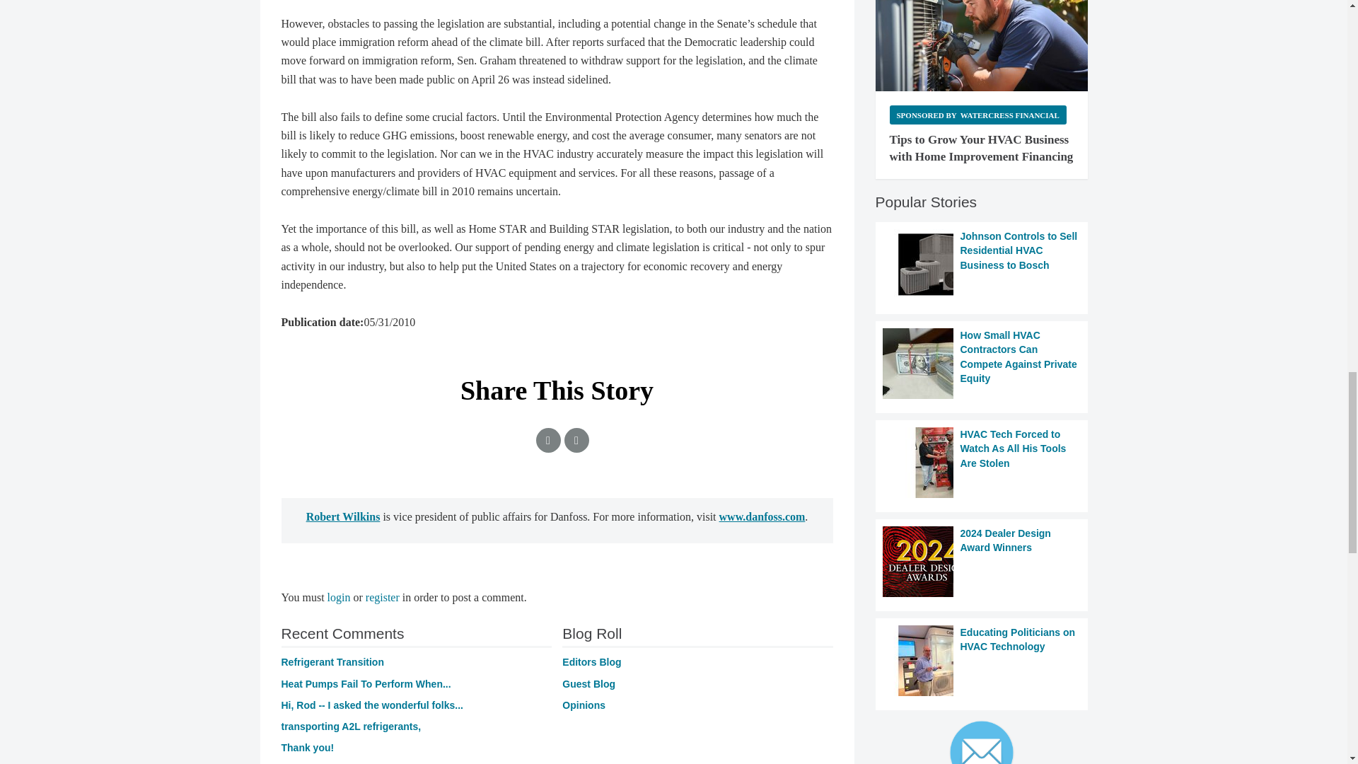  What do you see at coordinates (332, 661) in the screenshot?
I see `Refrigerant Transition Takes a Big Step in 2025` at bounding box center [332, 661].